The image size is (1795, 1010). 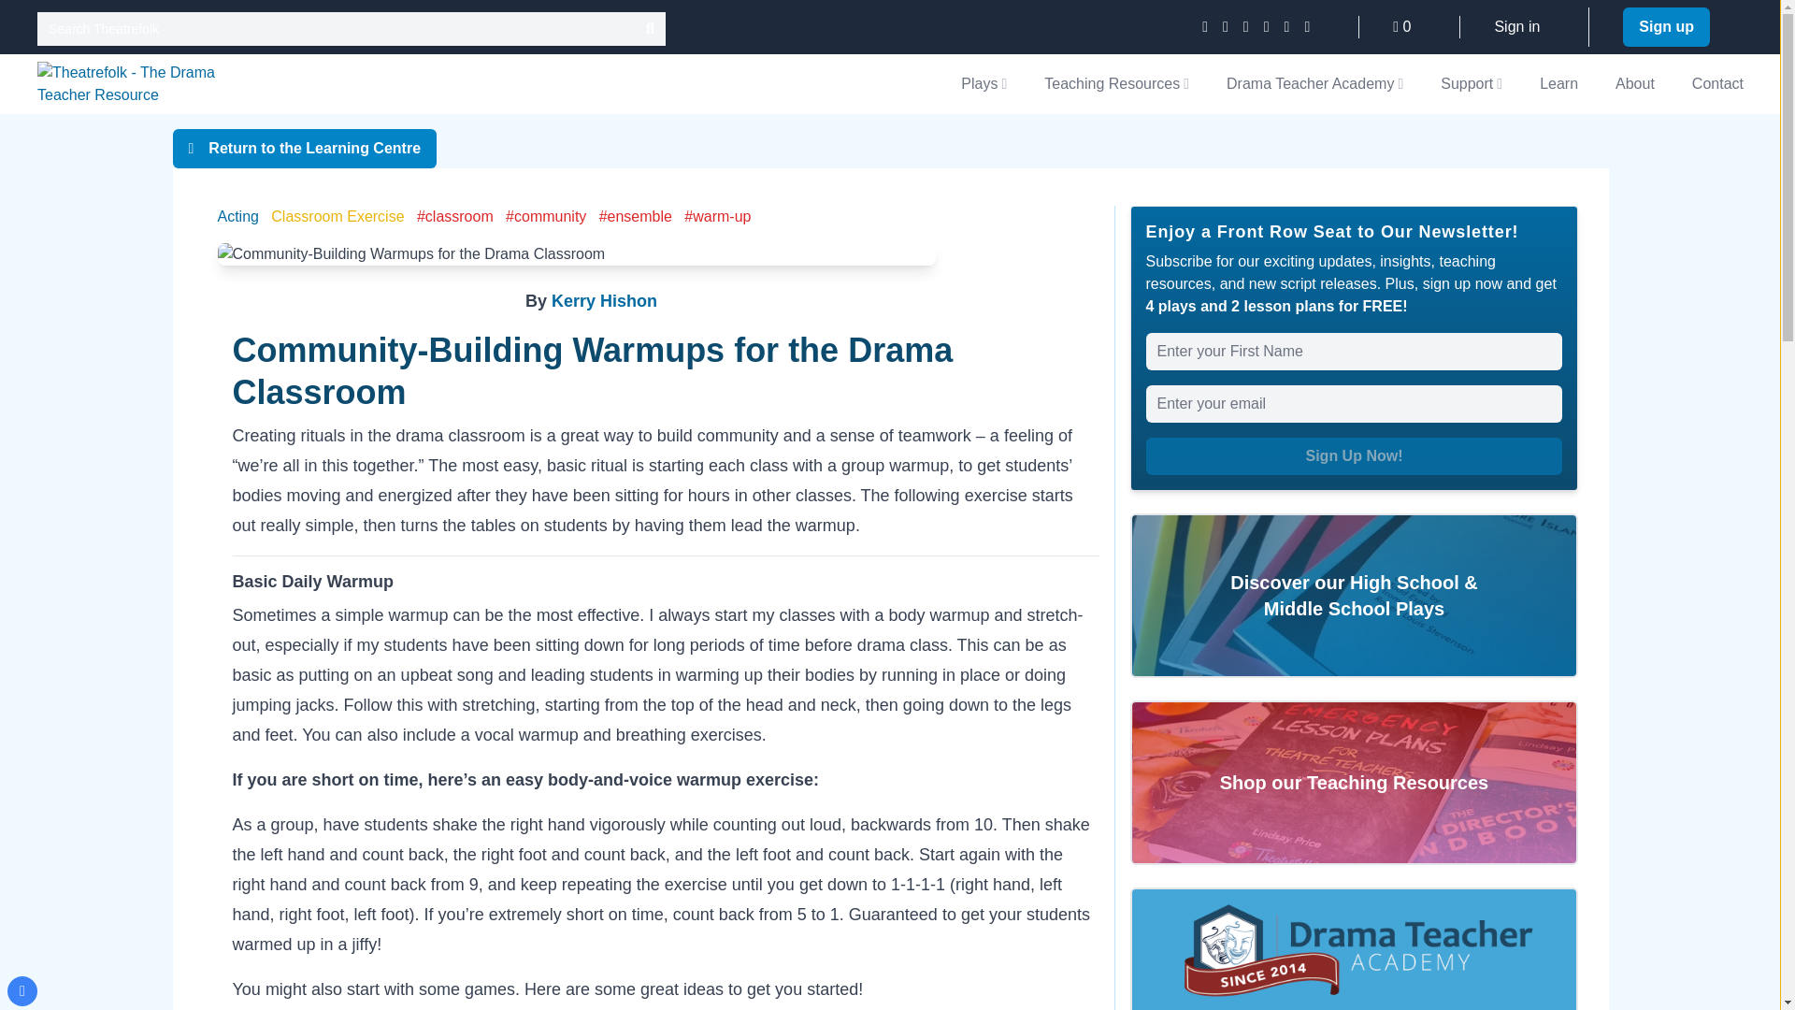 What do you see at coordinates (1666, 26) in the screenshot?
I see `Sign up` at bounding box center [1666, 26].